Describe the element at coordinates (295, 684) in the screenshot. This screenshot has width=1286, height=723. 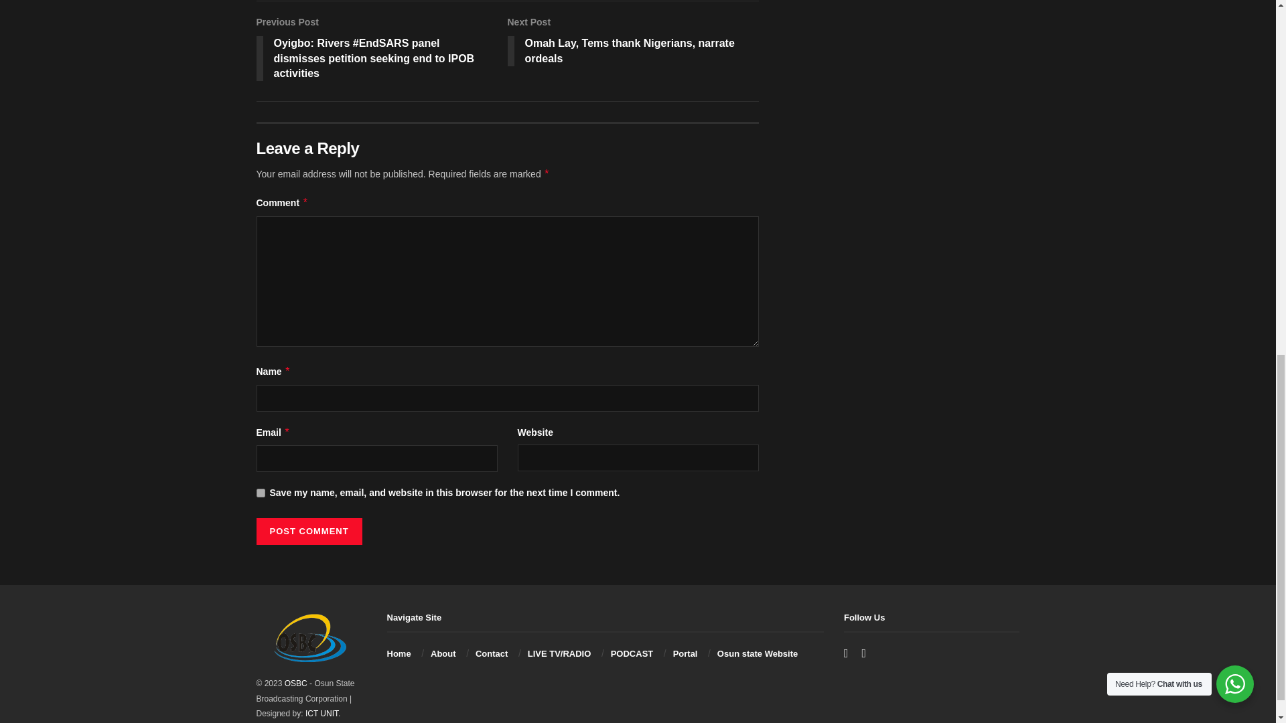
I see `Osun State Broadcasting Corporation` at that location.